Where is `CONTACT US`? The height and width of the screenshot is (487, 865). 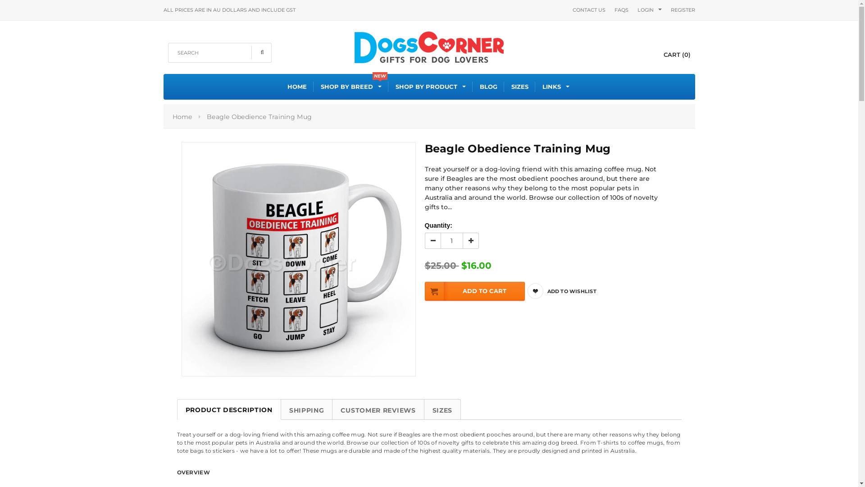 CONTACT US is located at coordinates (588, 10).